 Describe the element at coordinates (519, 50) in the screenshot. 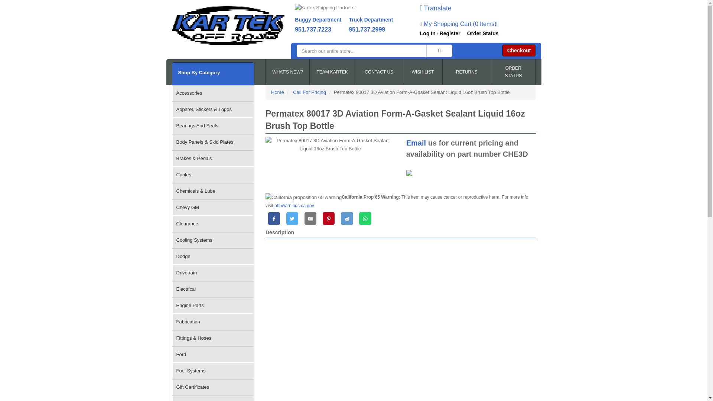

I see `Checkout Now` at that location.